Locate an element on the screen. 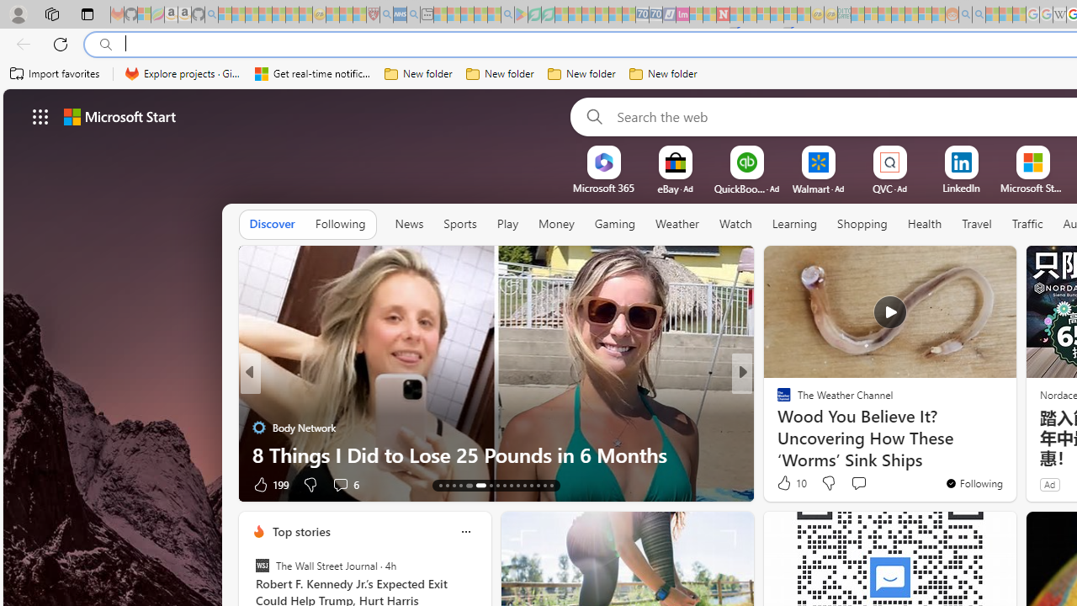 This screenshot has width=1077, height=606. AutomationID: tab-17 is located at coordinates (467, 485).